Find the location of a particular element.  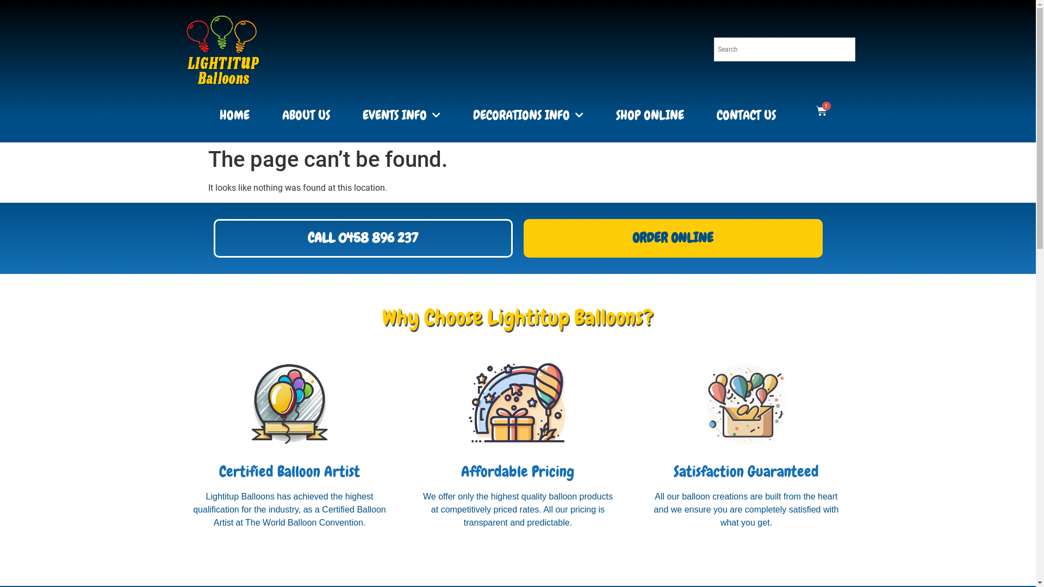

CALL 0458 896 237 is located at coordinates (363, 238).